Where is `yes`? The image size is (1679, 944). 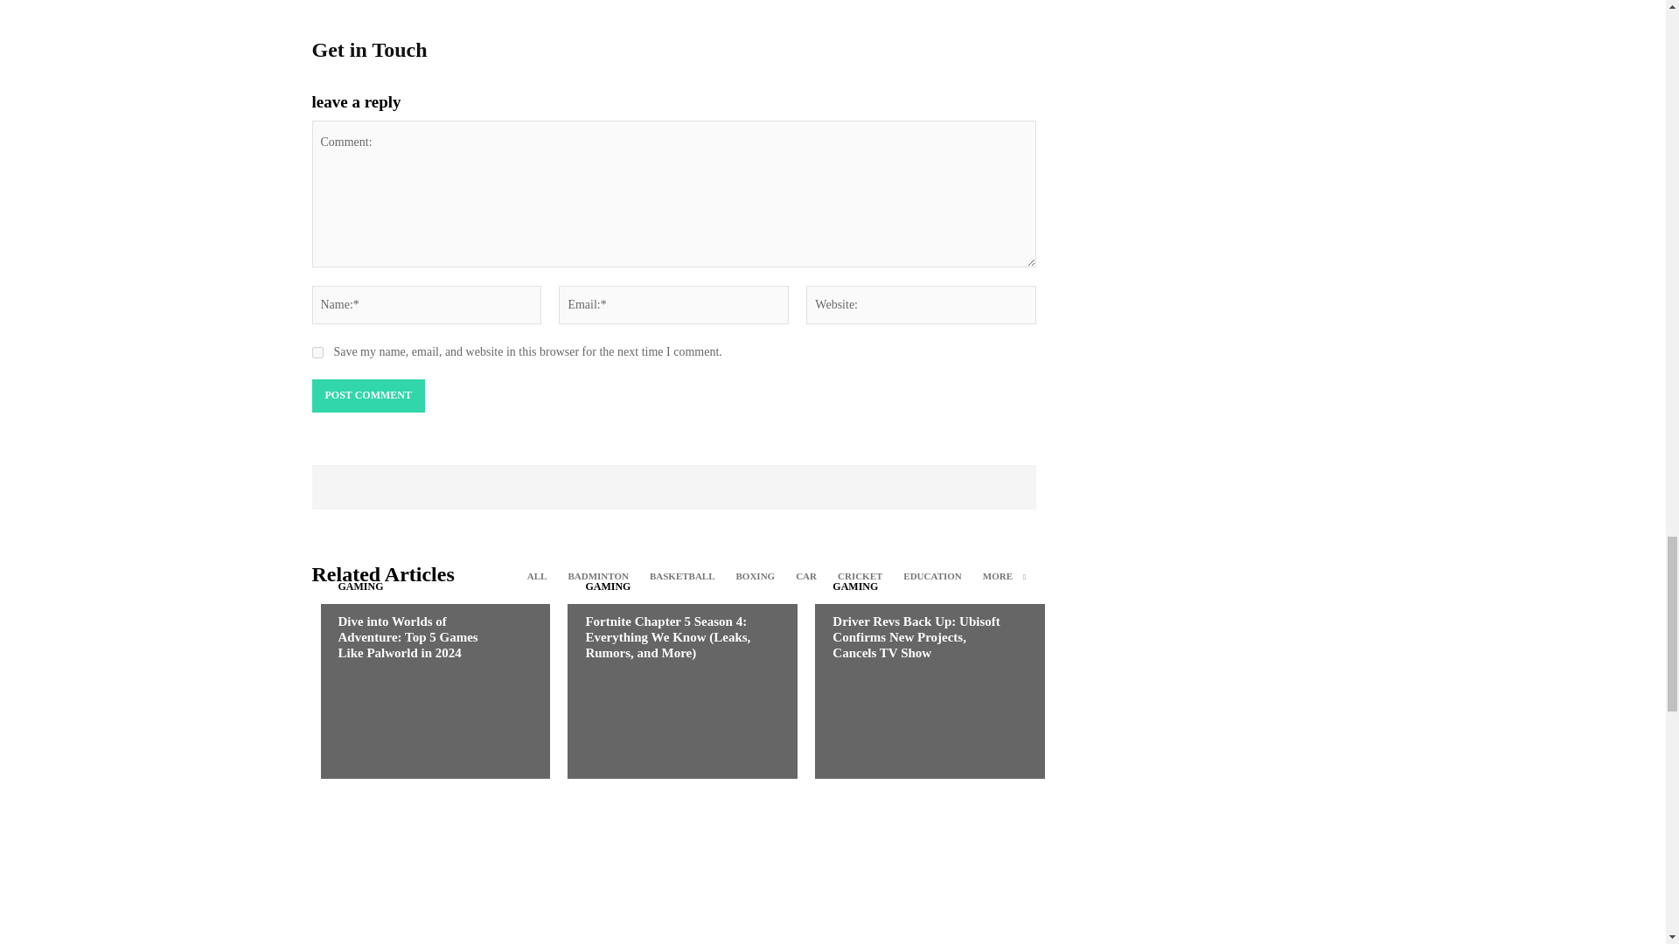 yes is located at coordinates (317, 353).